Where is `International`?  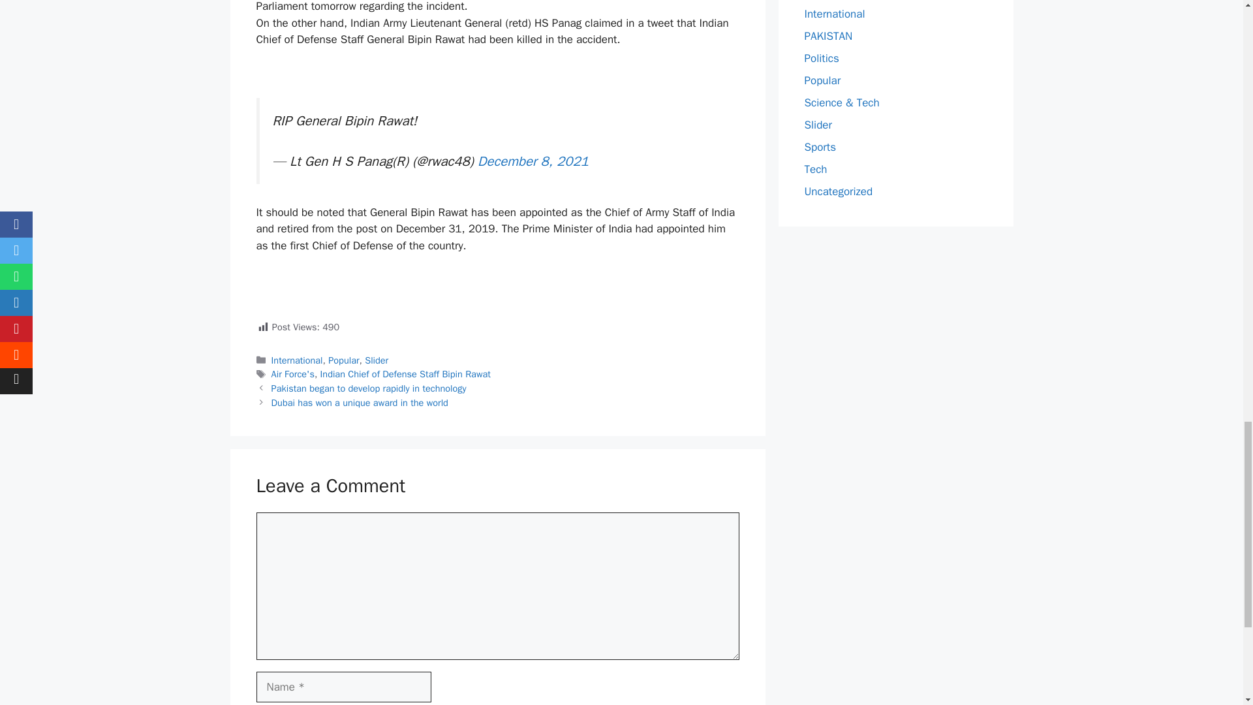
International is located at coordinates (298, 360).